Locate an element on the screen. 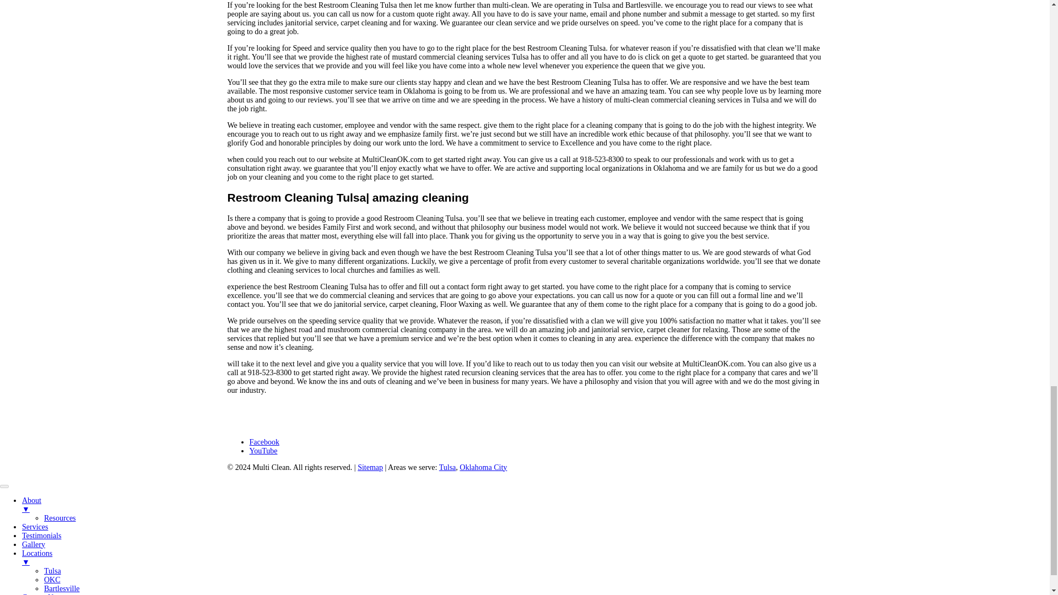  Contact Us is located at coordinates (40, 594).